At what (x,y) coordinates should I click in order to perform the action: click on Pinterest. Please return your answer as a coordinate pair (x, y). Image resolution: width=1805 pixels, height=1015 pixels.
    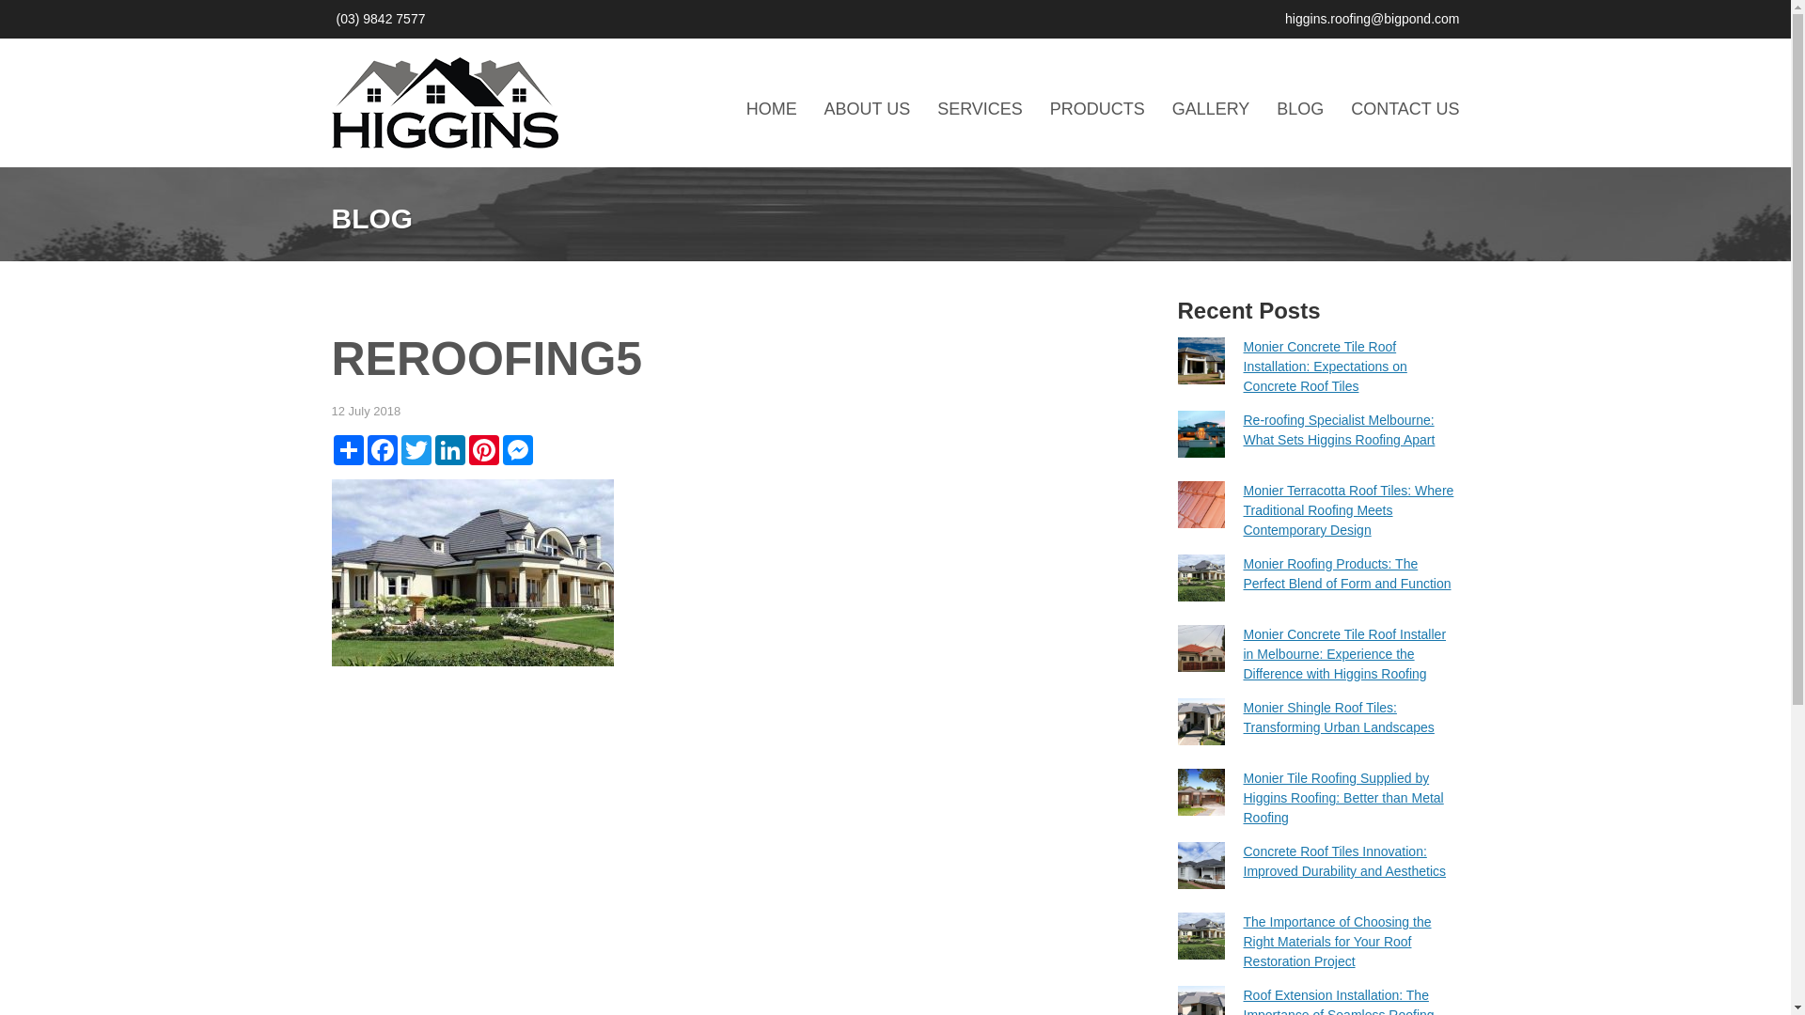
    Looking at the image, I should click on (483, 450).